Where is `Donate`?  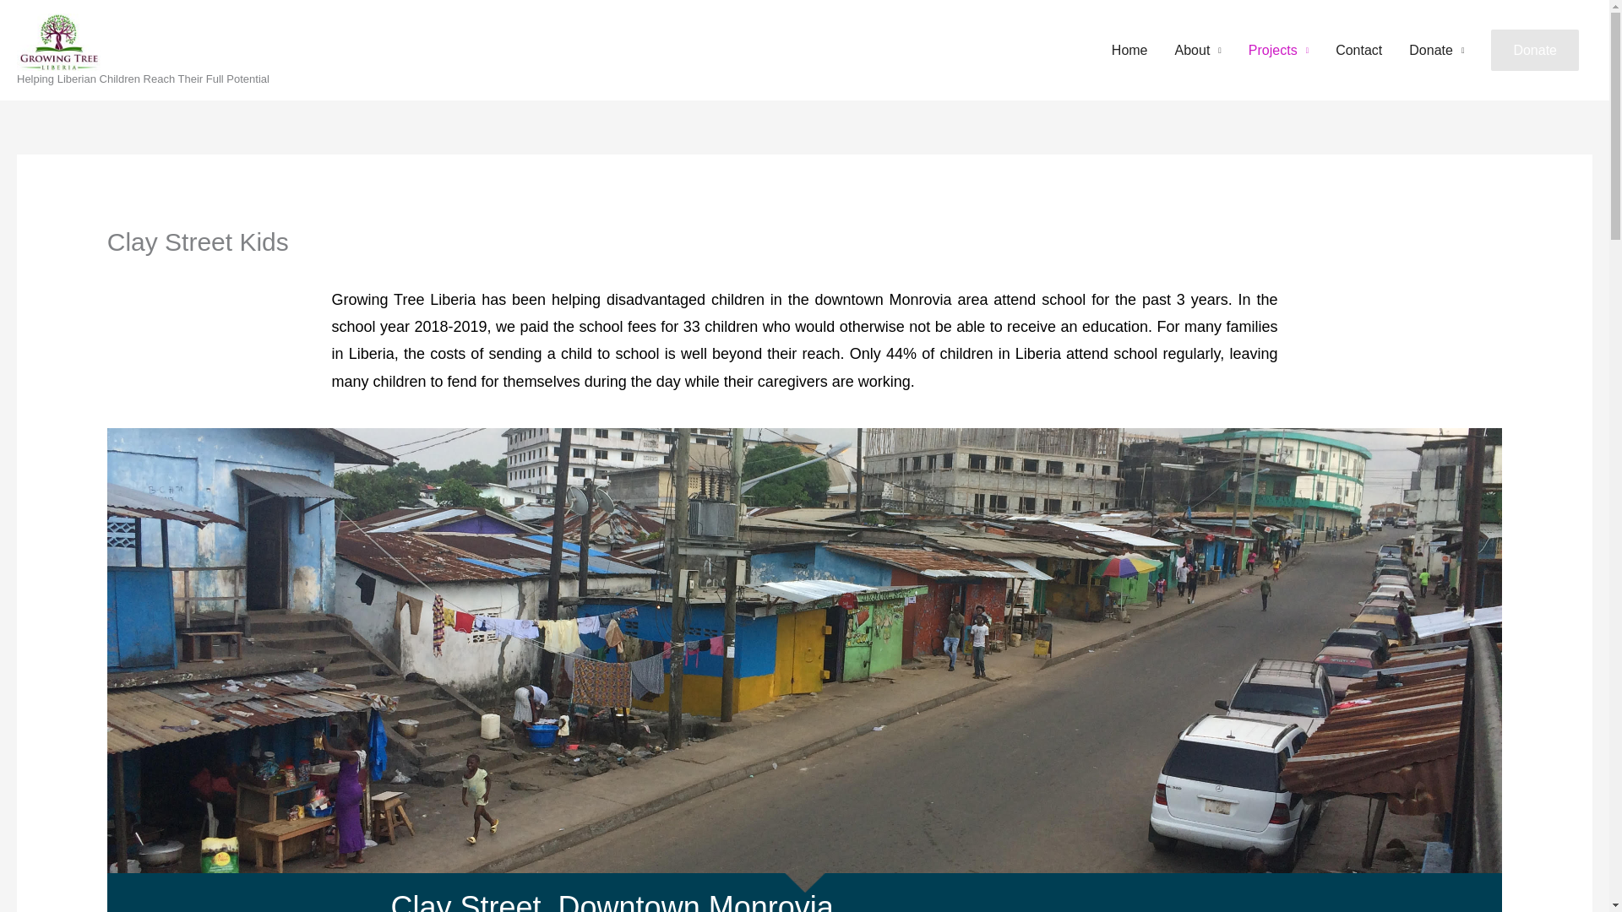
Donate is located at coordinates (1436, 51).